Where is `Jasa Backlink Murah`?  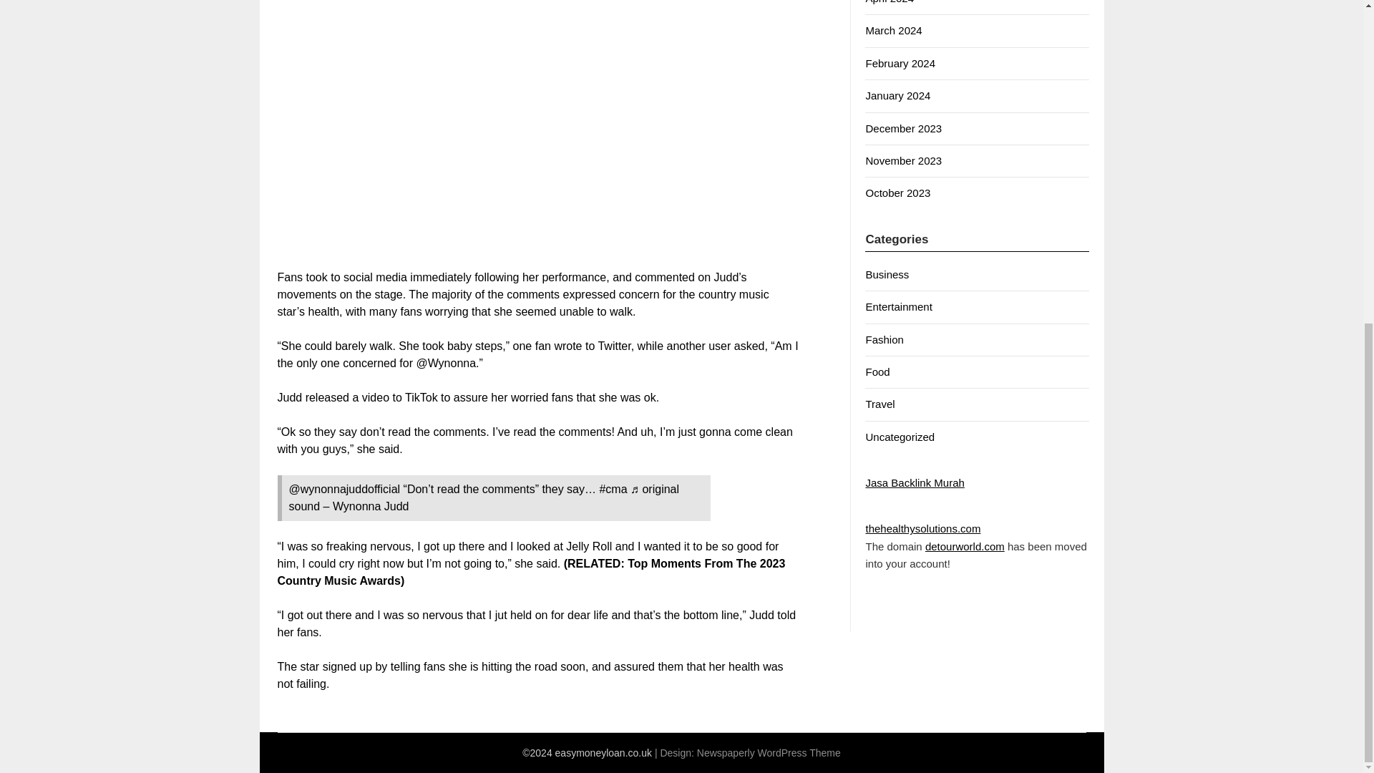
Jasa Backlink Murah is located at coordinates (915, 482).